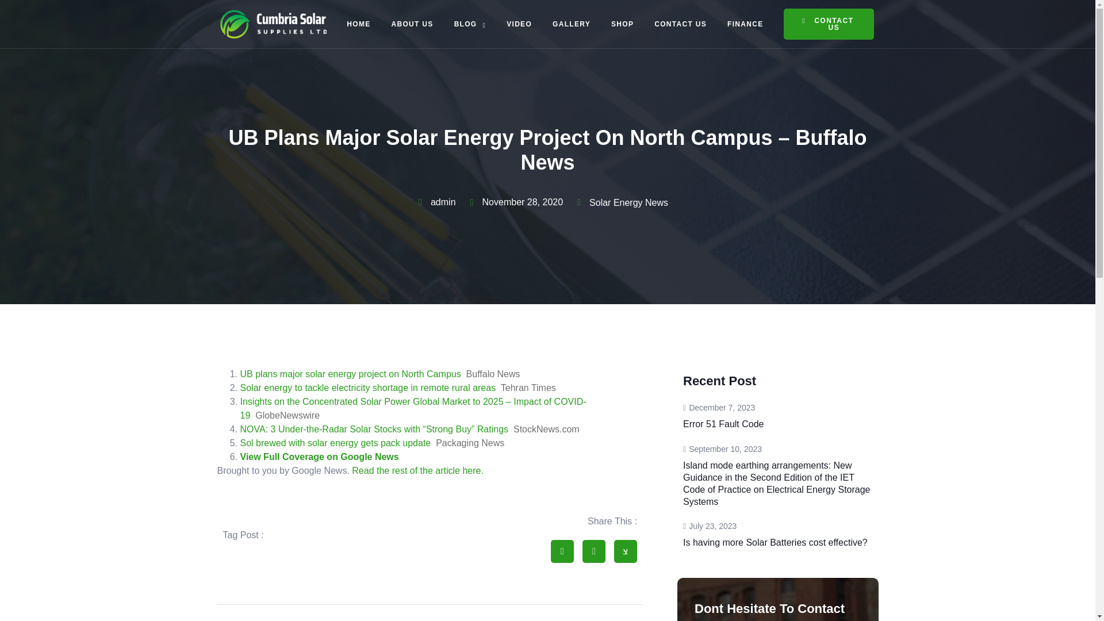  What do you see at coordinates (470, 24) in the screenshot?
I see `FINANCE` at bounding box center [470, 24].